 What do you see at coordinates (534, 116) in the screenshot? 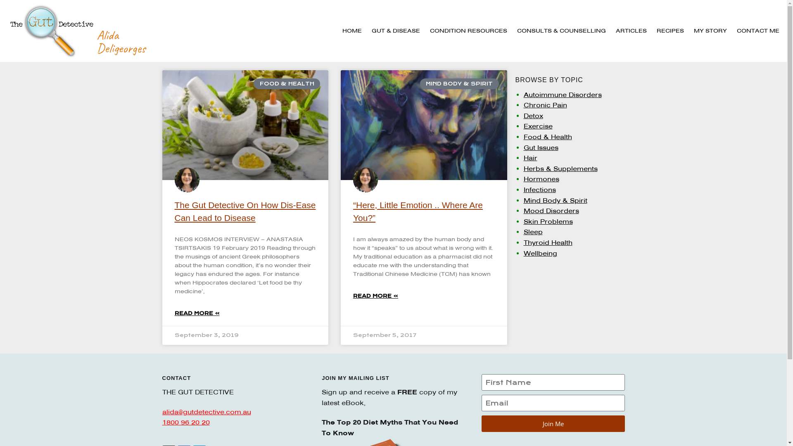
I see `Detox` at bounding box center [534, 116].